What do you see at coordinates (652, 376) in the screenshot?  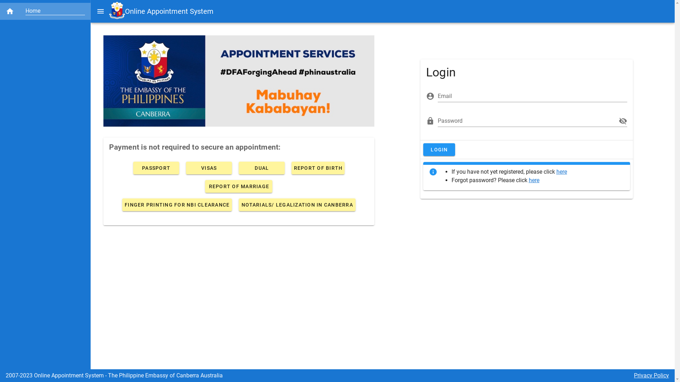 I see `Privacy Policy` at bounding box center [652, 376].